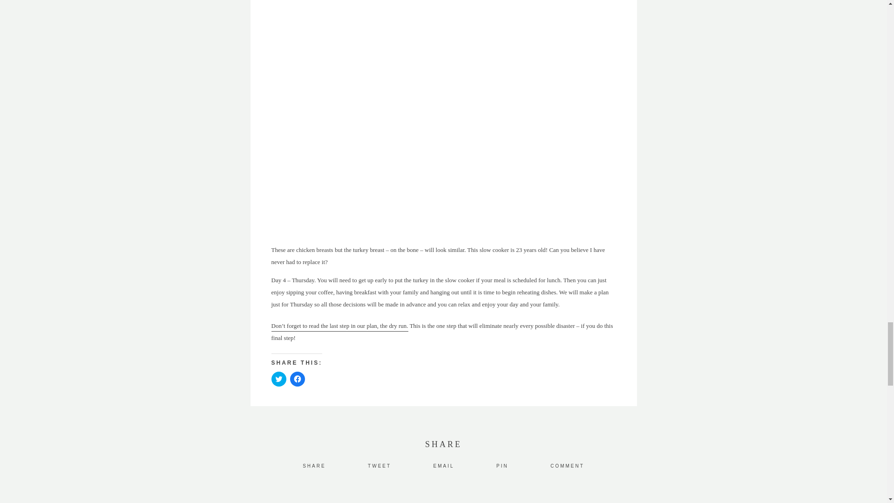 Image resolution: width=894 pixels, height=503 pixels. Describe the element at coordinates (278, 379) in the screenshot. I see `Click to share on Twitter` at that location.